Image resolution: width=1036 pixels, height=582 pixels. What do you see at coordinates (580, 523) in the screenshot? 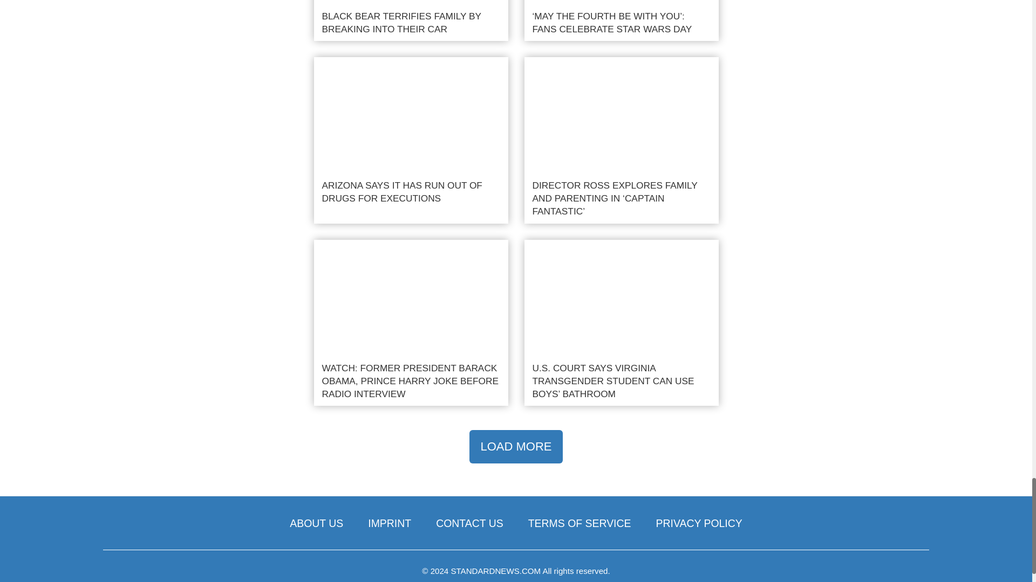
I see `TERMS OF SERVICE` at bounding box center [580, 523].